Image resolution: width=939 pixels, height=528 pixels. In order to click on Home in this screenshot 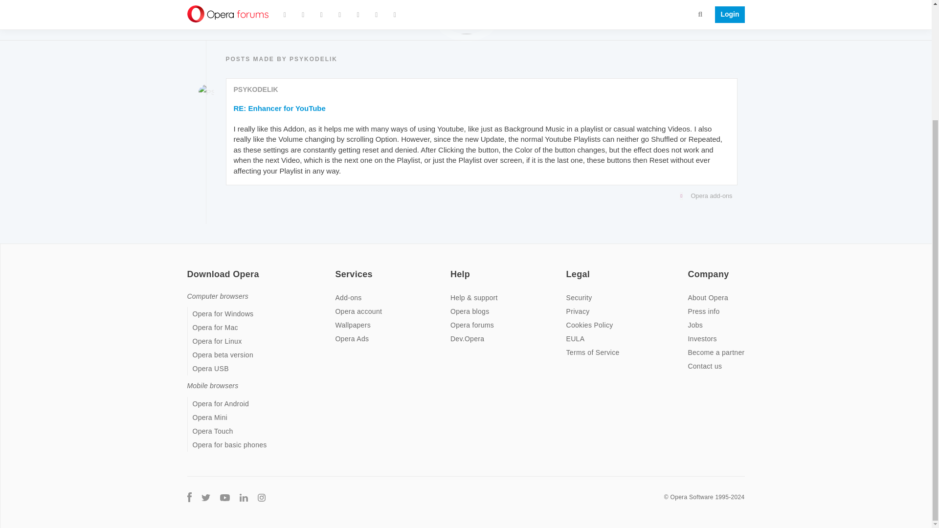, I will do `click(196, 25)`.